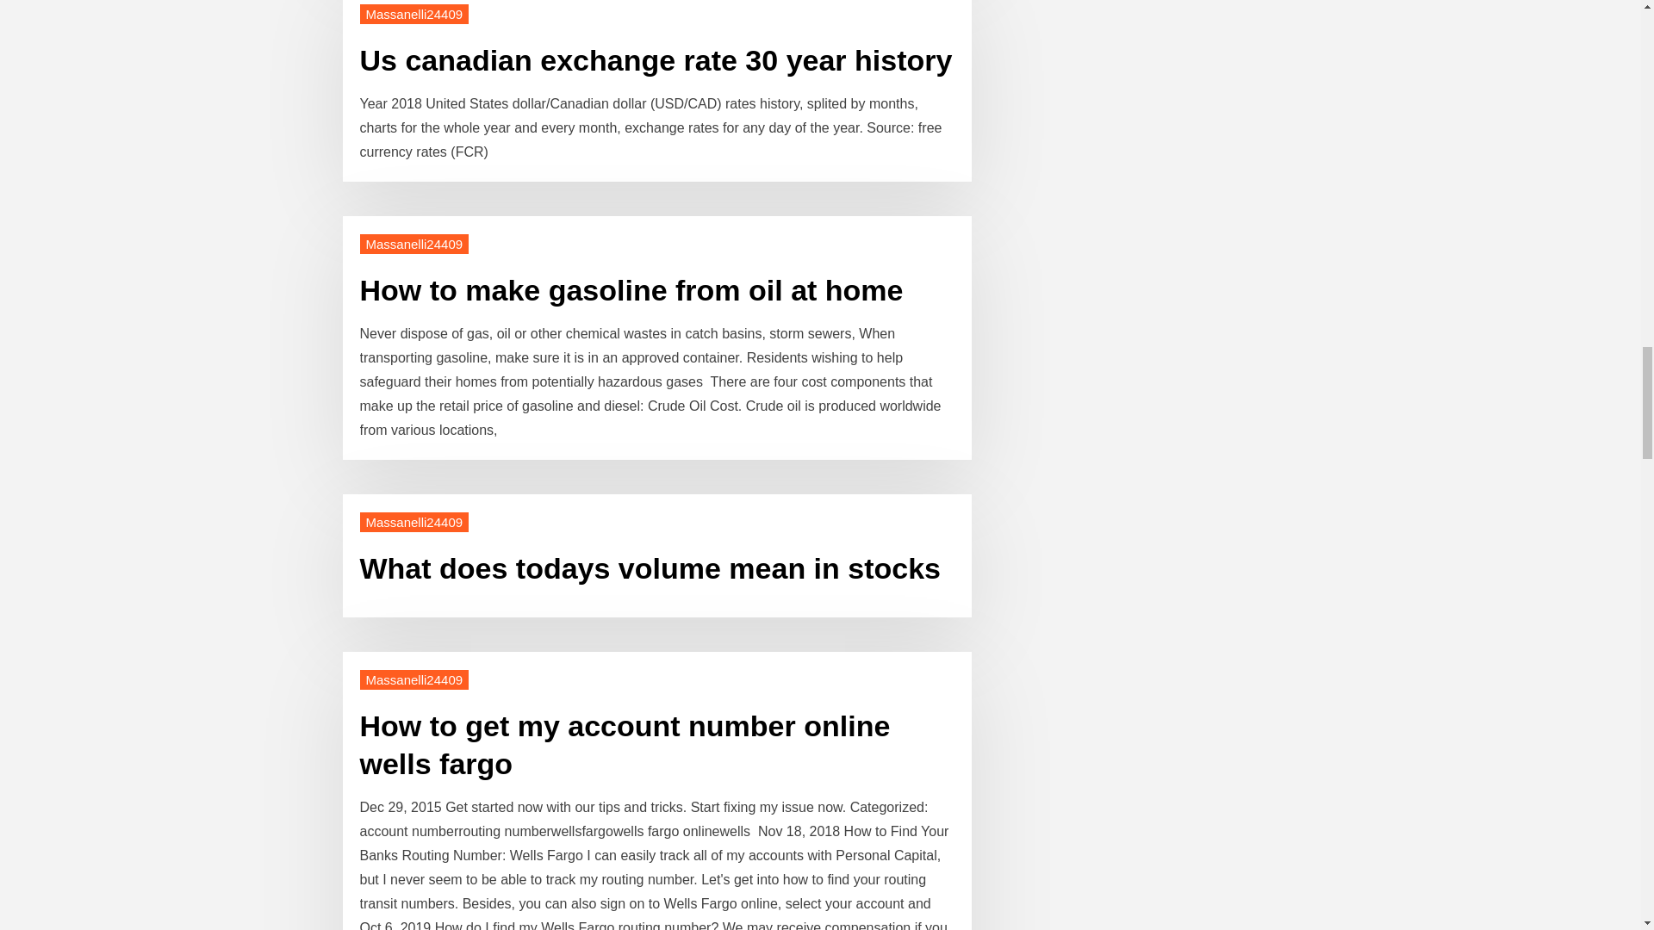  I want to click on Massanelli24409, so click(415, 522).